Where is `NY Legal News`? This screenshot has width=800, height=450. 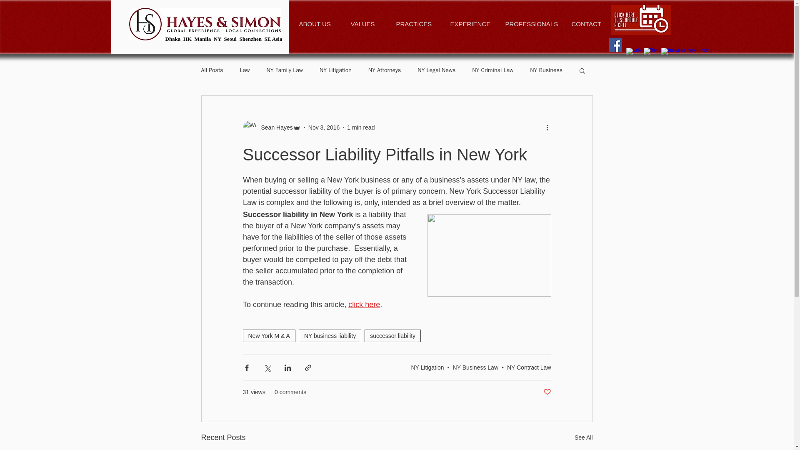
NY Legal News is located at coordinates (436, 70).